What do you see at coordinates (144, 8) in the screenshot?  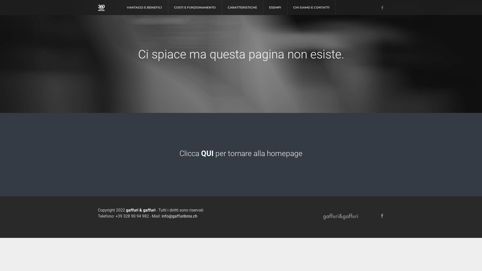 I see `VANTAGGI E BENEFICI` at bounding box center [144, 8].